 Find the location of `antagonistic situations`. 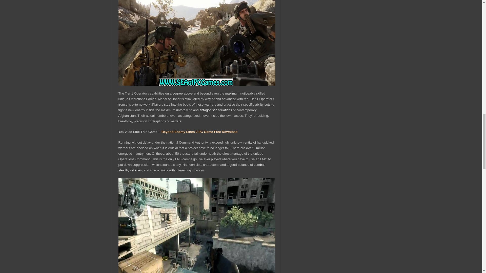

antagonistic situations is located at coordinates (215, 110).